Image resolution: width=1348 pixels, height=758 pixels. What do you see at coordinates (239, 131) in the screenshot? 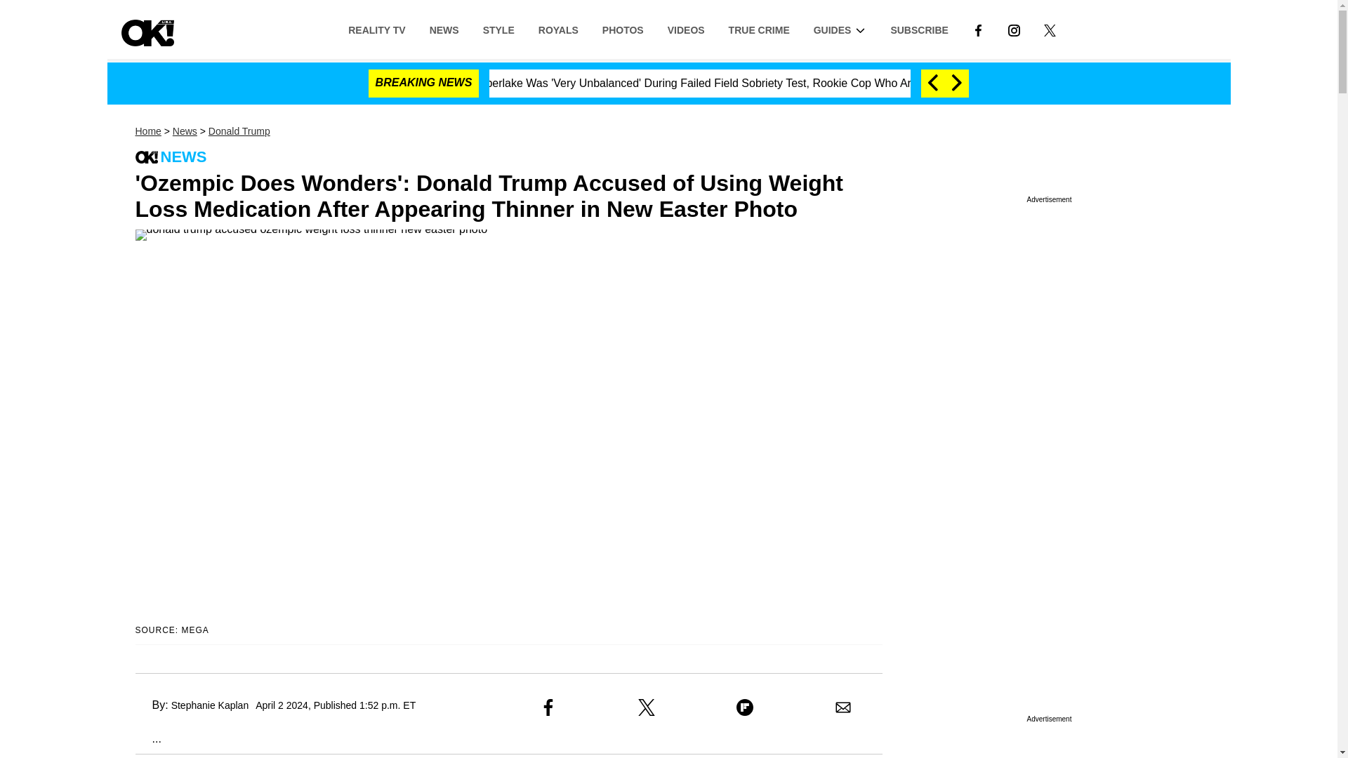
I see `Donald Trump` at bounding box center [239, 131].